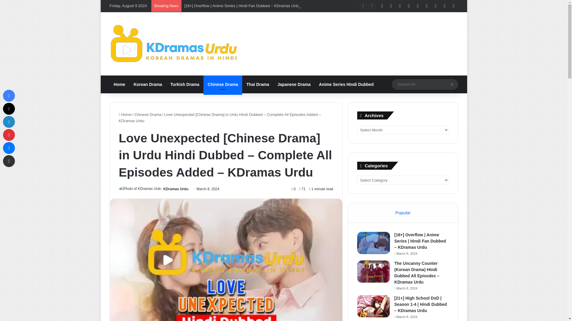 The image size is (572, 321). What do you see at coordinates (120, 84) in the screenshot?
I see `Home` at bounding box center [120, 84].